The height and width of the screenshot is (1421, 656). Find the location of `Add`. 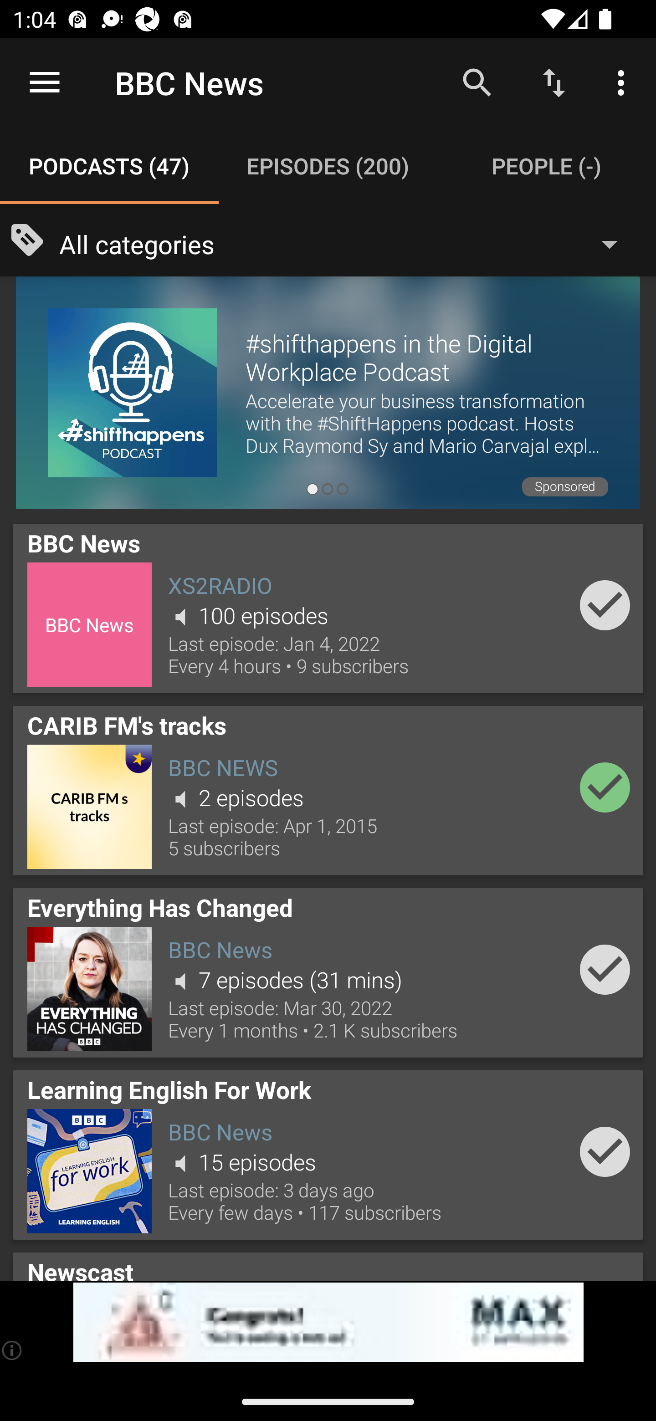

Add is located at coordinates (605, 1152).